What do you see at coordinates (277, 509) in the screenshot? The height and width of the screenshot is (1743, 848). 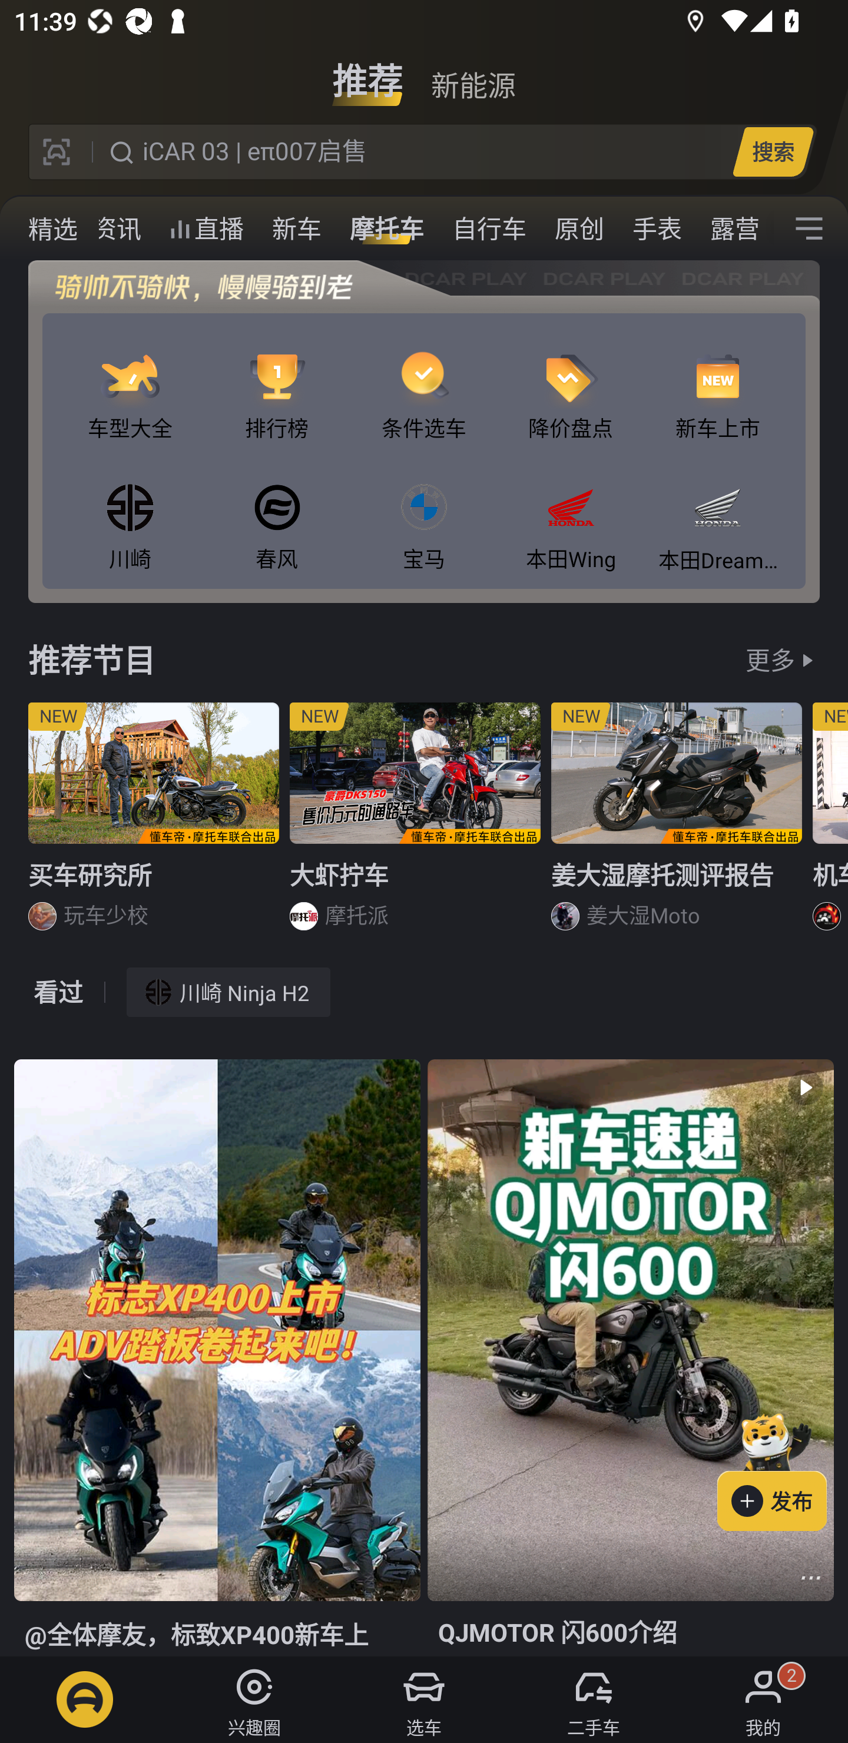 I see `春风` at bounding box center [277, 509].